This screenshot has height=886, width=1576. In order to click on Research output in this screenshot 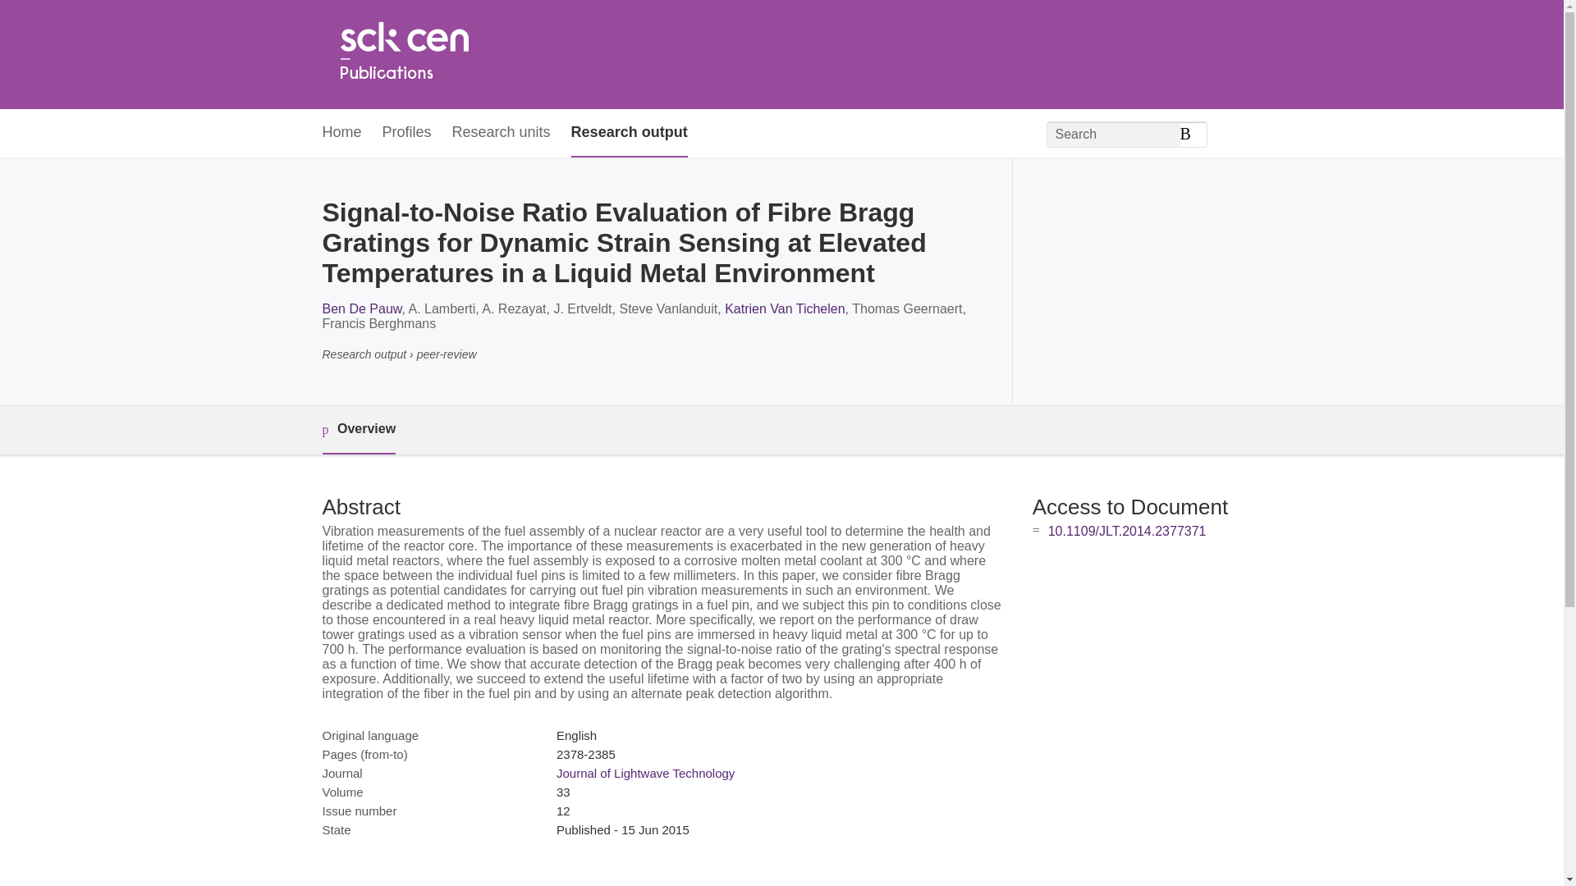, I will do `click(629, 133)`.